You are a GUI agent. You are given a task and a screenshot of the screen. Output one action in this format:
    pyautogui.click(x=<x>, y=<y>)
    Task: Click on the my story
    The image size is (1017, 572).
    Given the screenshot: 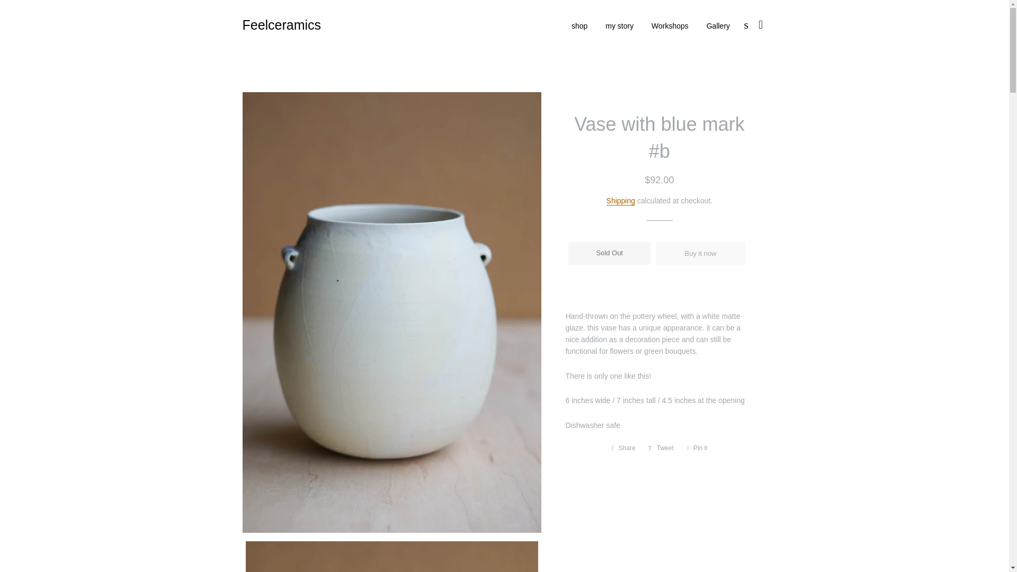 What is the action you would take?
    pyautogui.click(x=623, y=448)
    